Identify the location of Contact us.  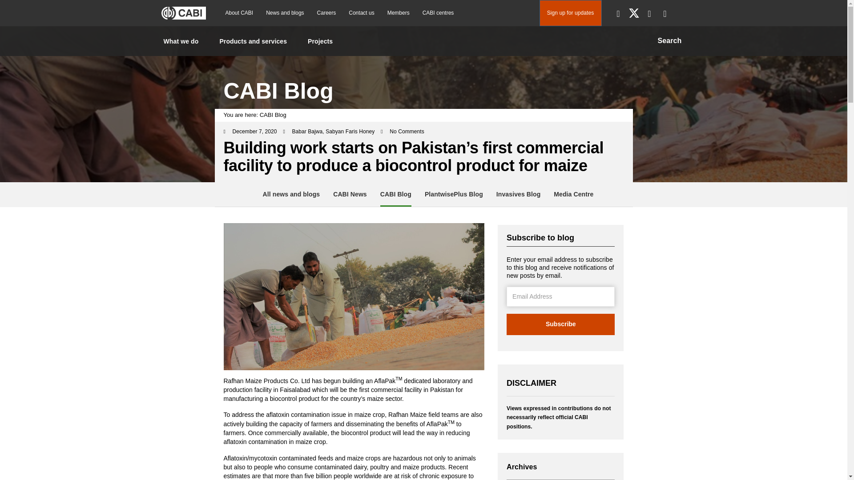
(361, 12).